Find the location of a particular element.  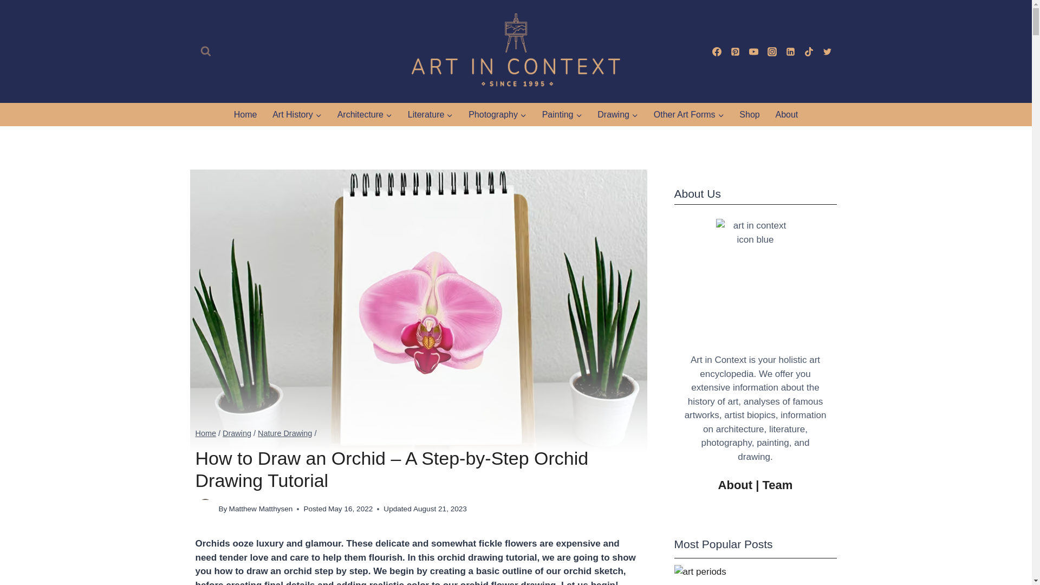

Art History is located at coordinates (297, 115).